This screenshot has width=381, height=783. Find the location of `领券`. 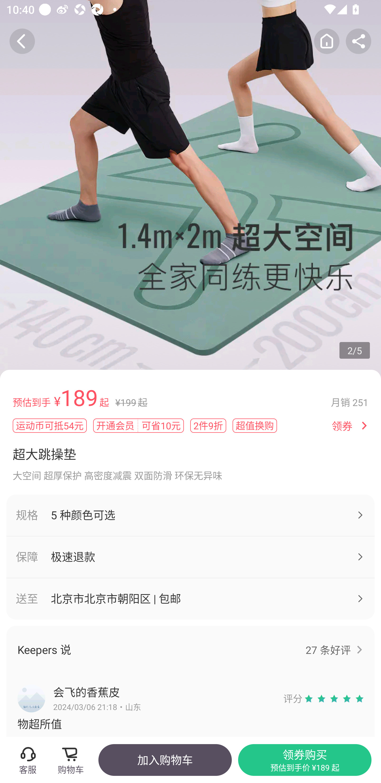

领券 is located at coordinates (342, 426).